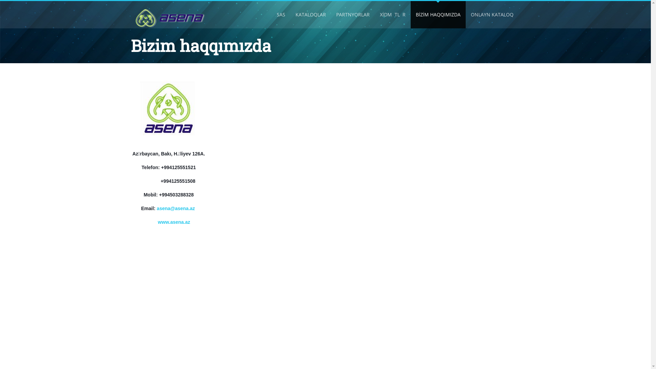  What do you see at coordinates (438, 15) in the screenshot?
I see `BIZIM HAQQIMIZDA` at bounding box center [438, 15].